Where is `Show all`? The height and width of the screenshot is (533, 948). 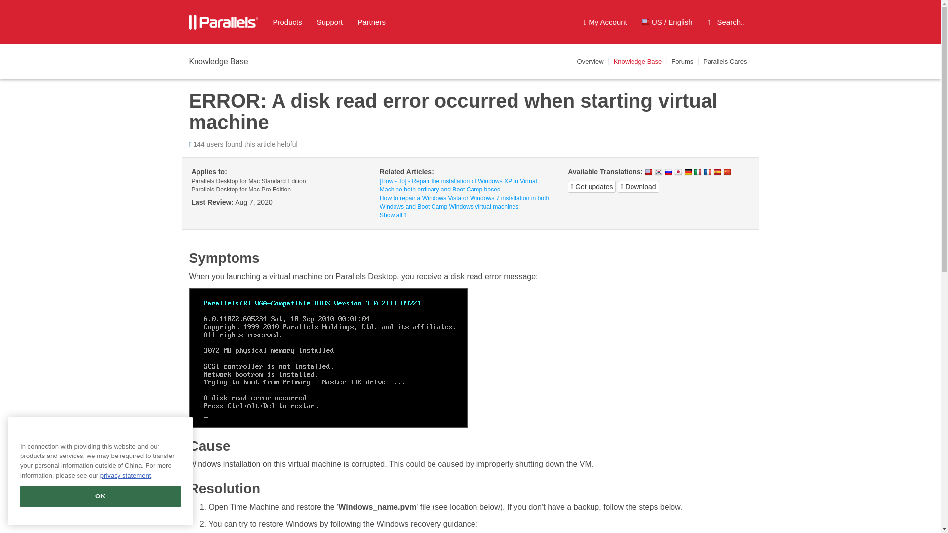 Show all is located at coordinates (393, 215).